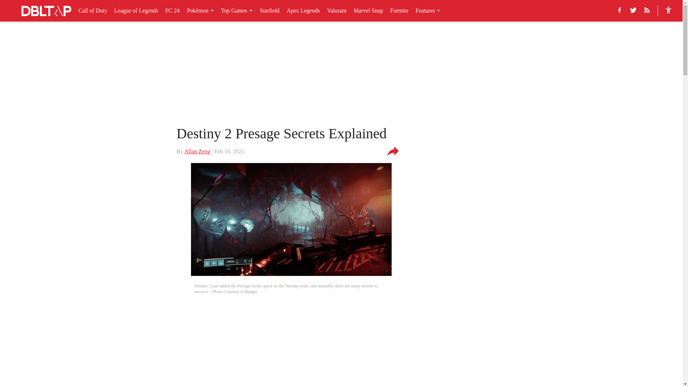 This screenshot has width=688, height=387. I want to click on Fortnite, so click(399, 11).